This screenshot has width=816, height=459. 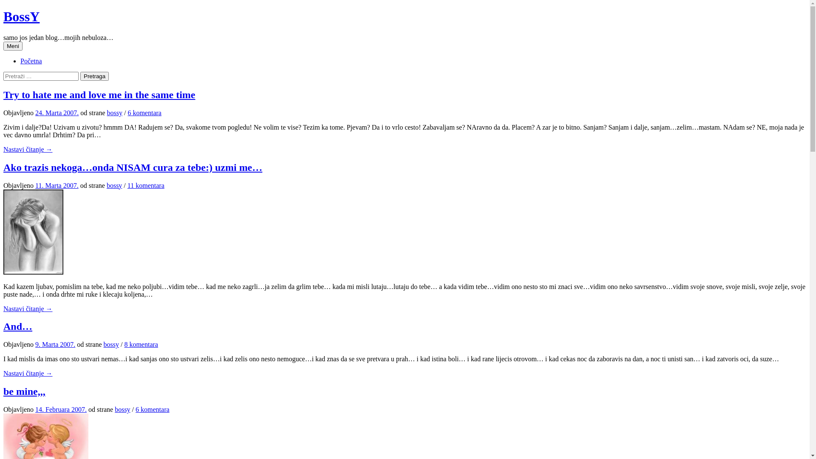 I want to click on bossy, so click(x=114, y=185).